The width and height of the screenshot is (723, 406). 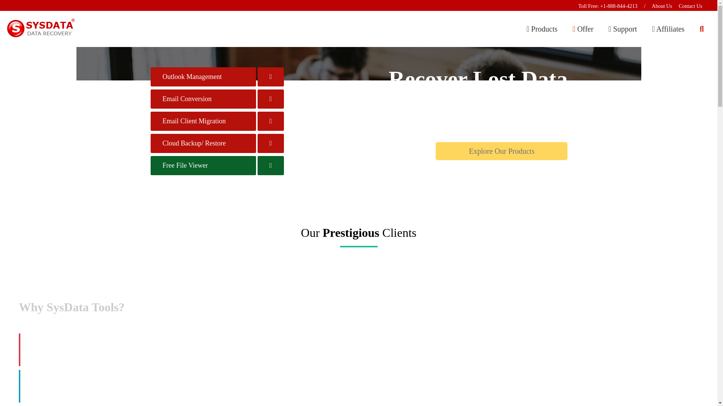 I want to click on Contact Us, so click(x=690, y=6).